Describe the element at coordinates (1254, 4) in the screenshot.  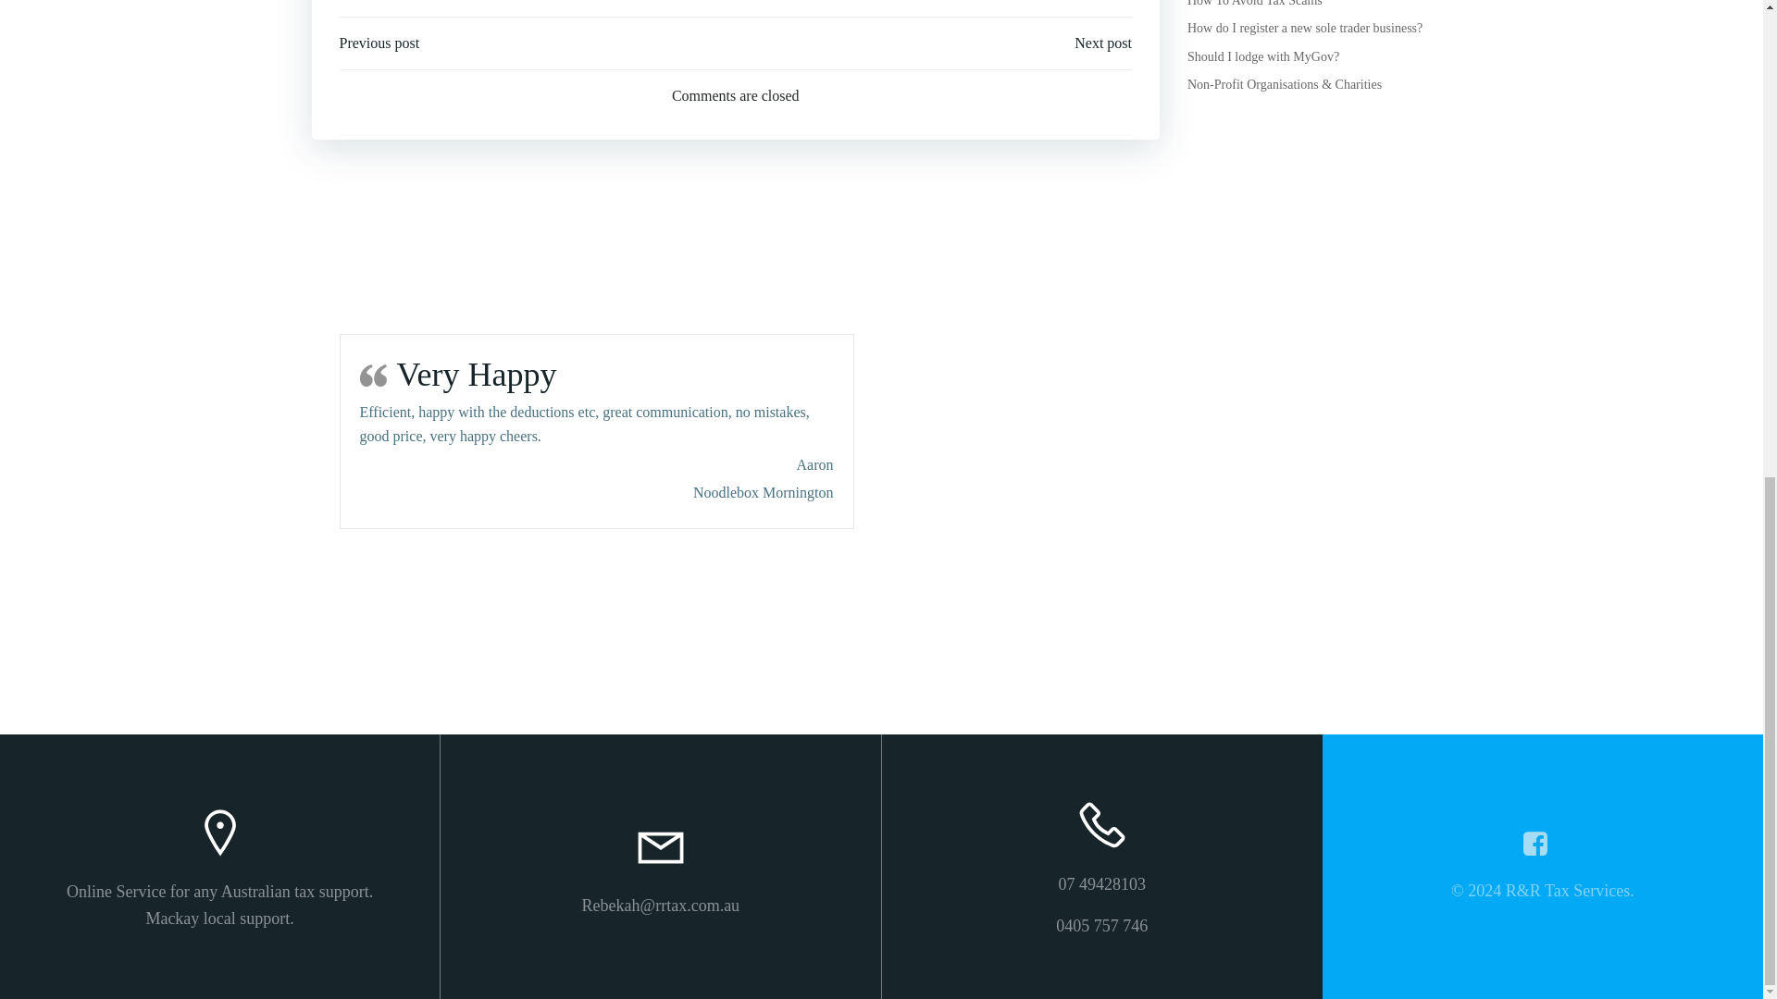
I see `How To Avoid Tax Scams` at that location.